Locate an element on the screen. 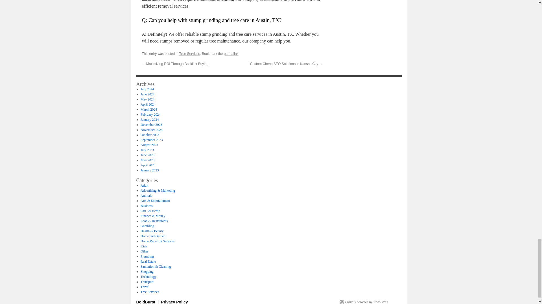  October 2023 is located at coordinates (150, 135).